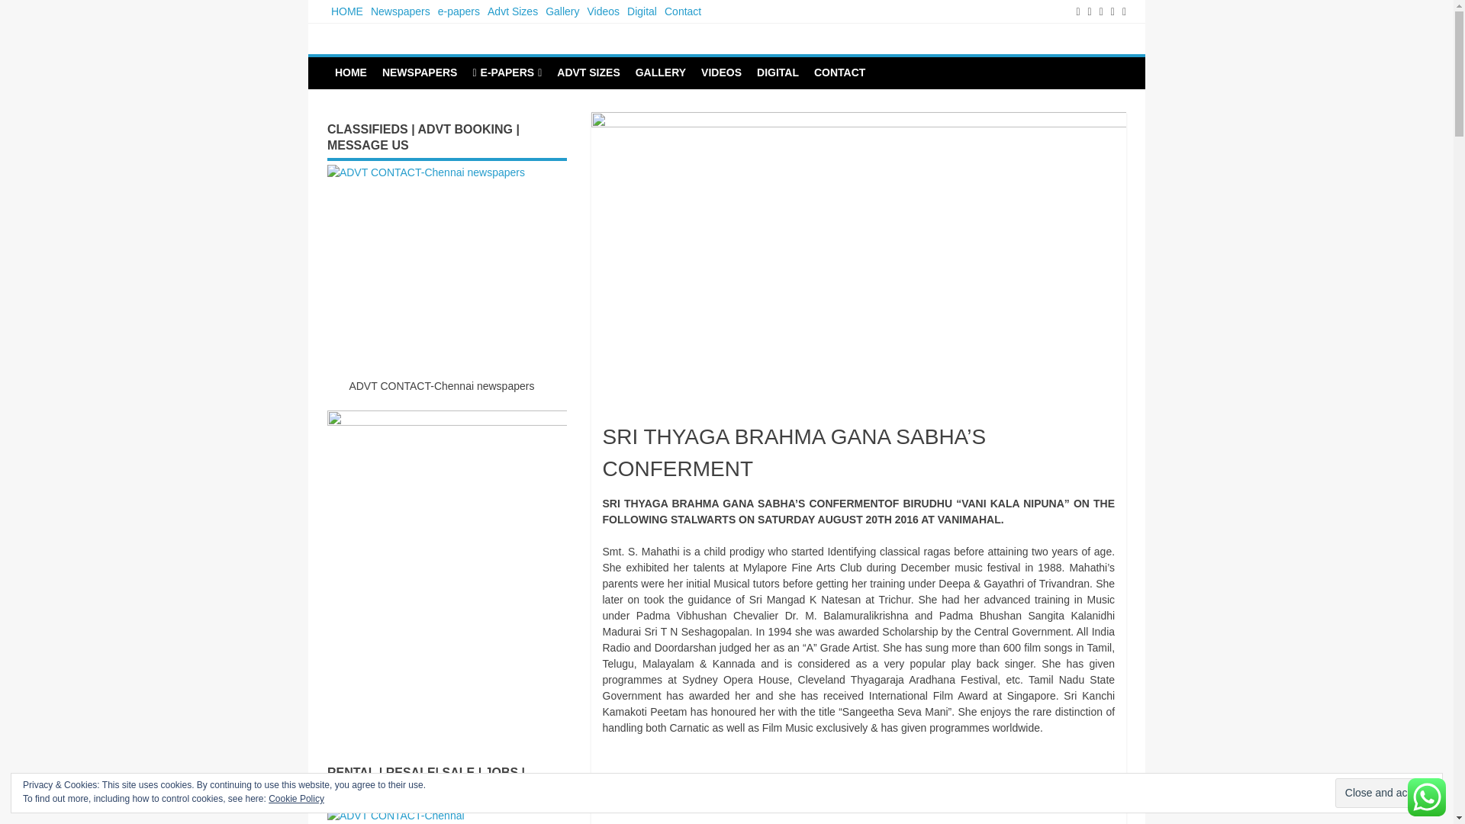  Describe the element at coordinates (588, 72) in the screenshot. I see `ADVT SIZES` at that location.